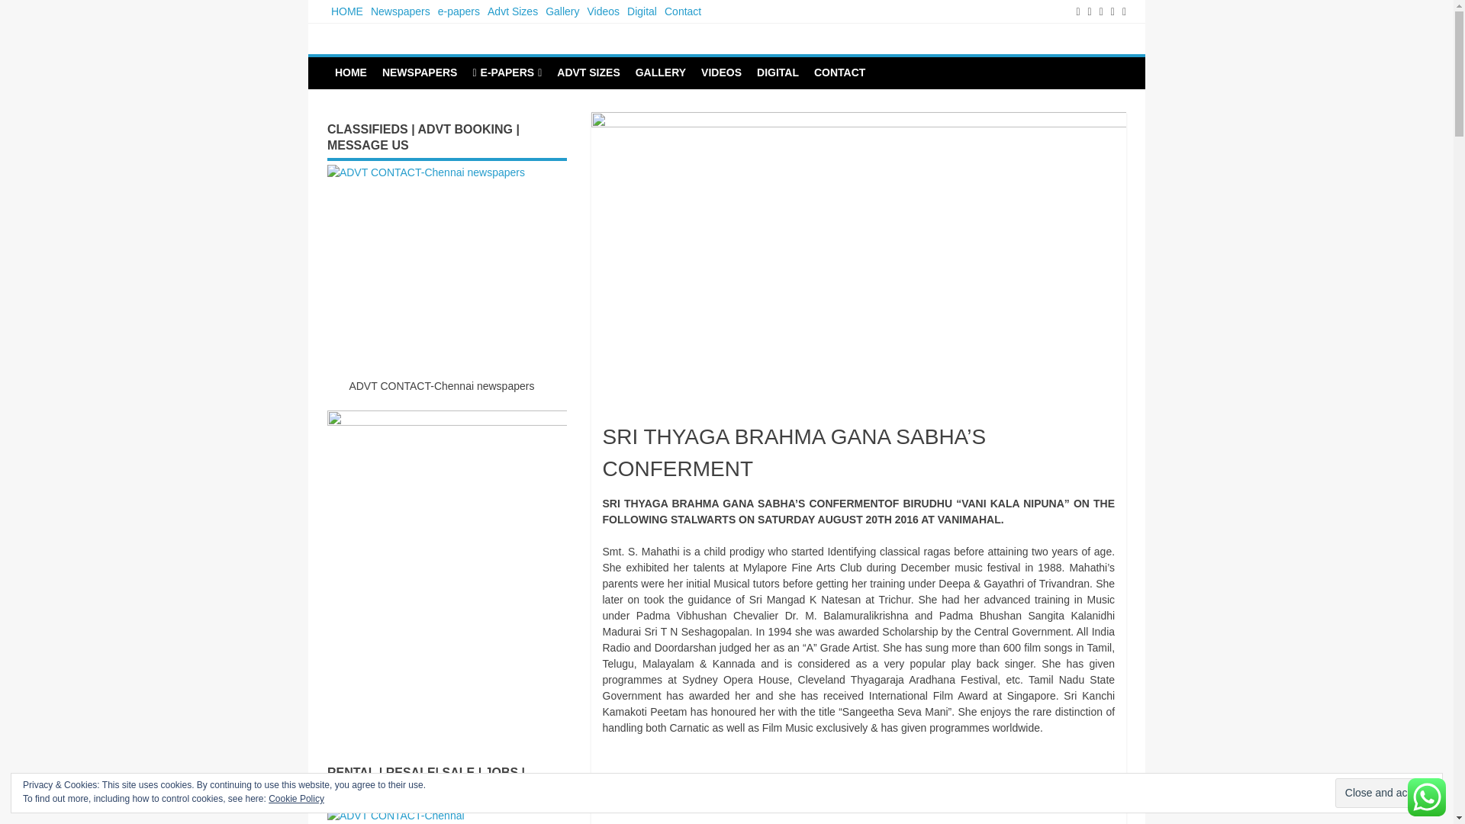  Describe the element at coordinates (588, 72) in the screenshot. I see `ADVT SIZES` at that location.